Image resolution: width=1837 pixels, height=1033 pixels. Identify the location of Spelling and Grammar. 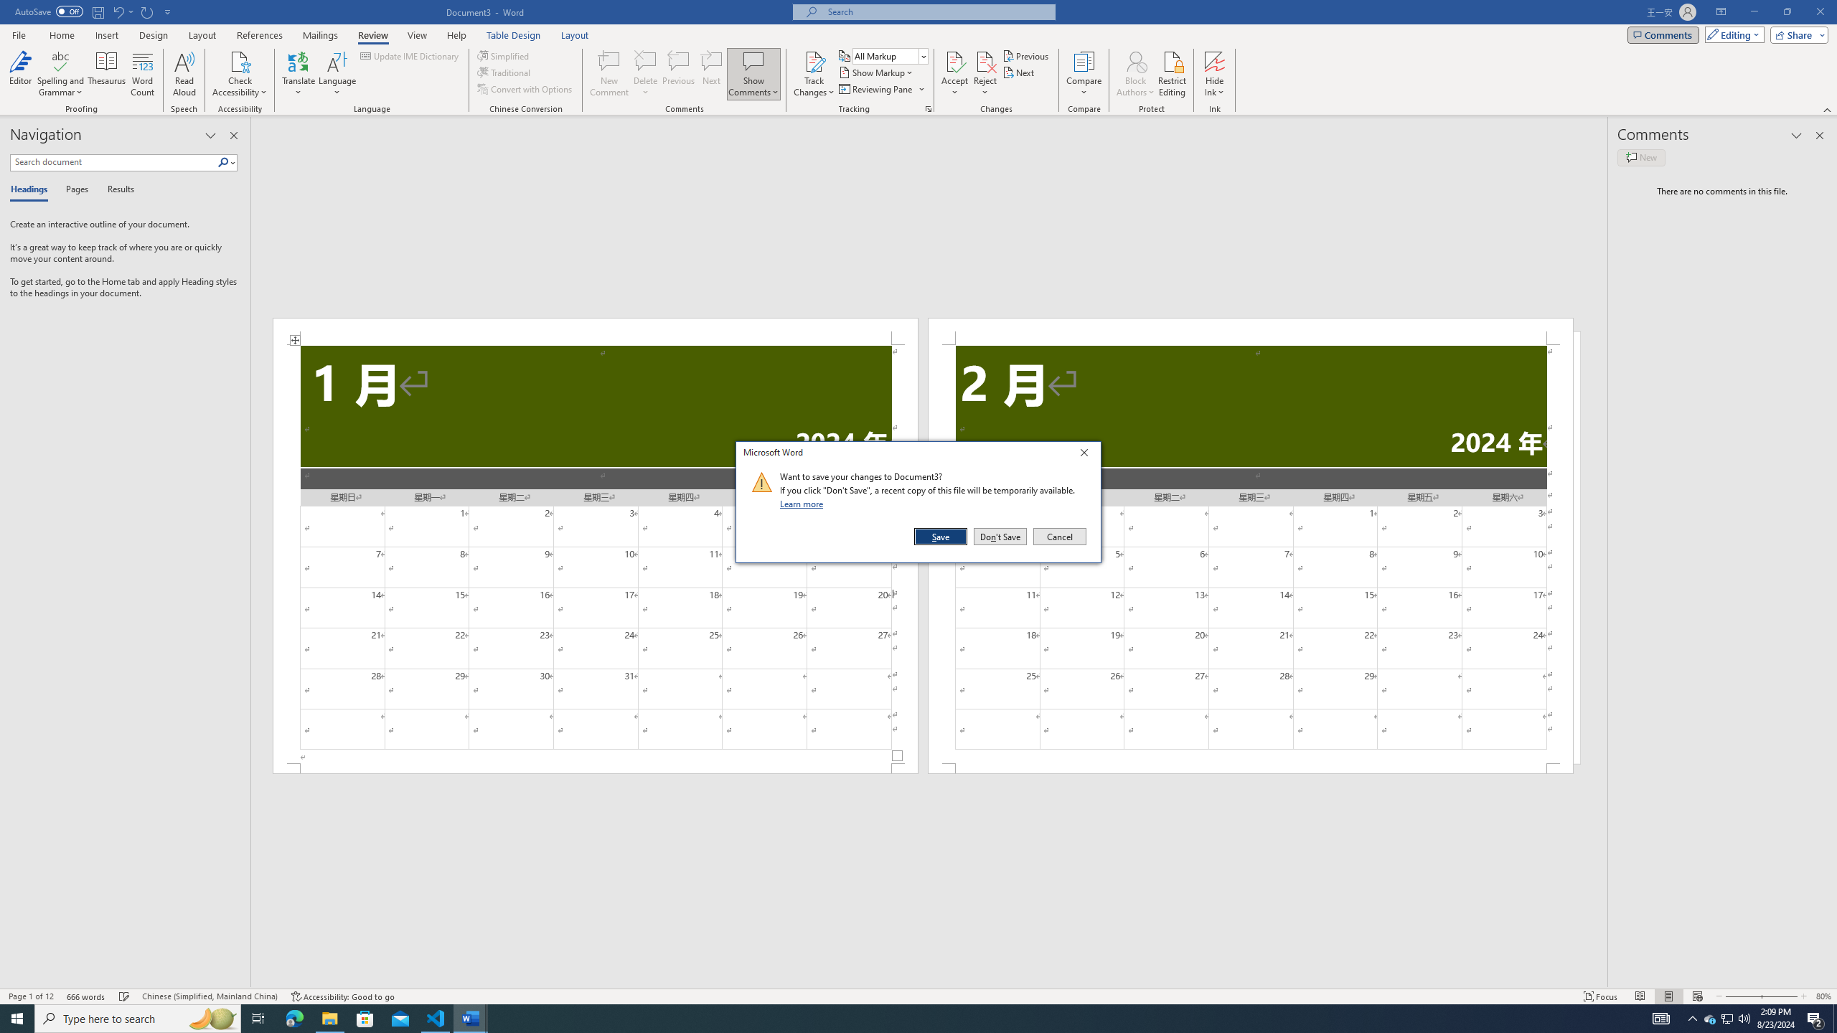
(62, 61).